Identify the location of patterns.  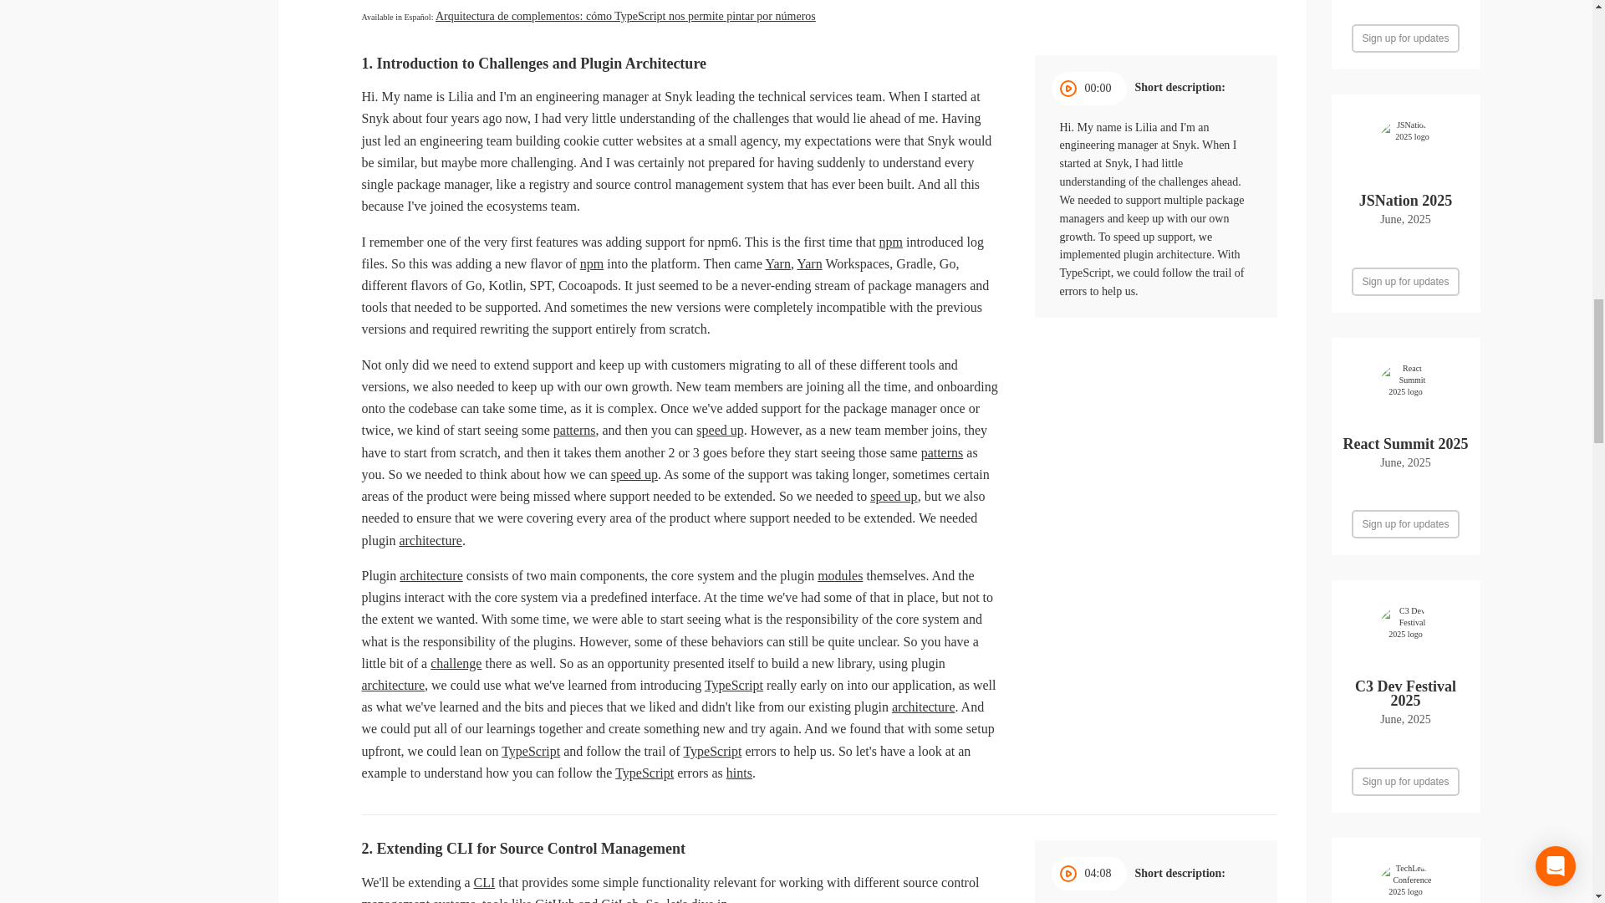
(574, 430).